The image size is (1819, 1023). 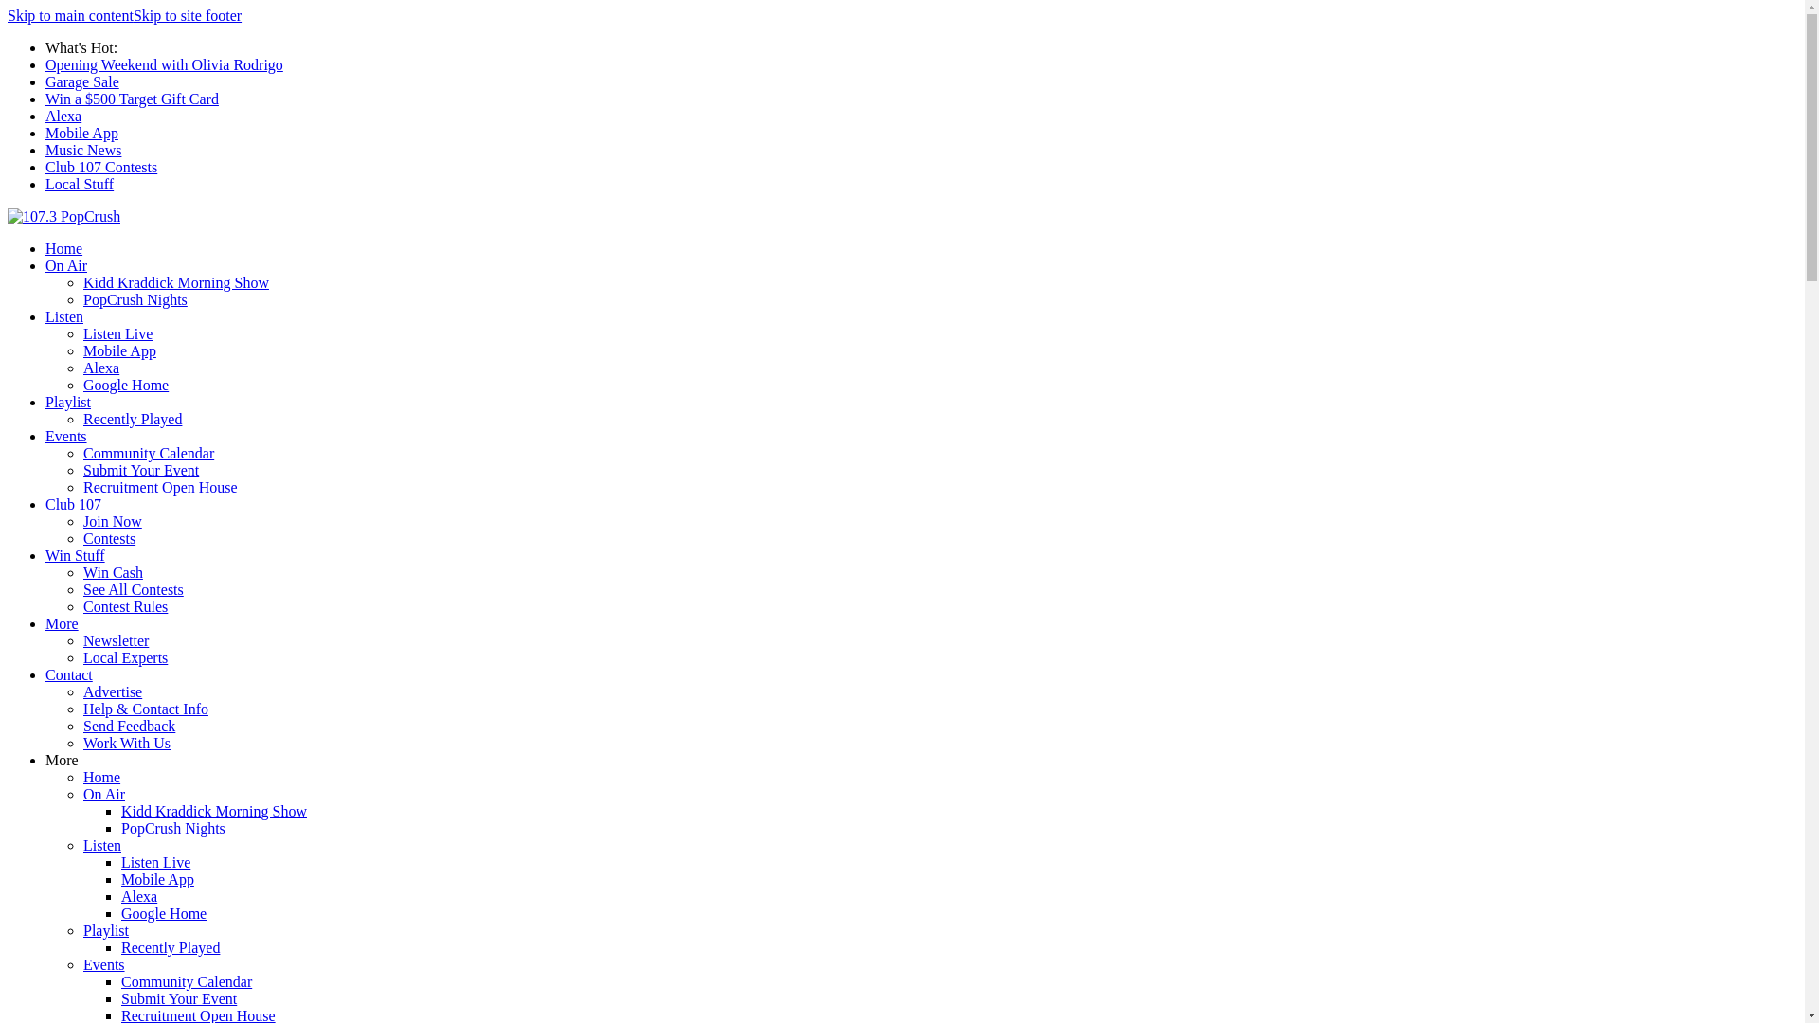 I want to click on Recently Played, so click(x=133, y=419).